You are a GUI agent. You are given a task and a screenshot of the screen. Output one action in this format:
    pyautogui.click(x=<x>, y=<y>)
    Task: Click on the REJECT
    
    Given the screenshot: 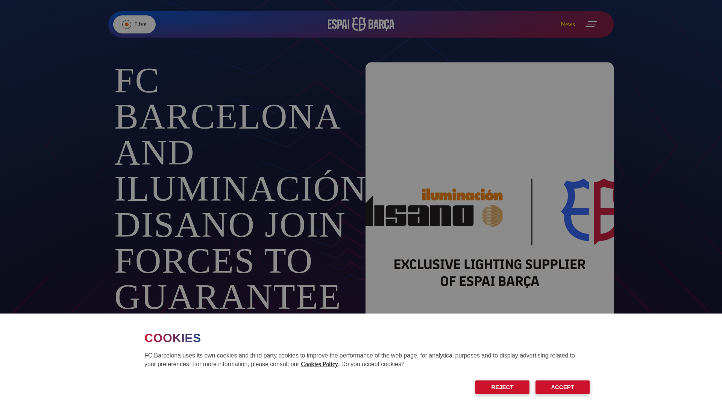 What is the action you would take?
    pyautogui.click(x=502, y=387)
    